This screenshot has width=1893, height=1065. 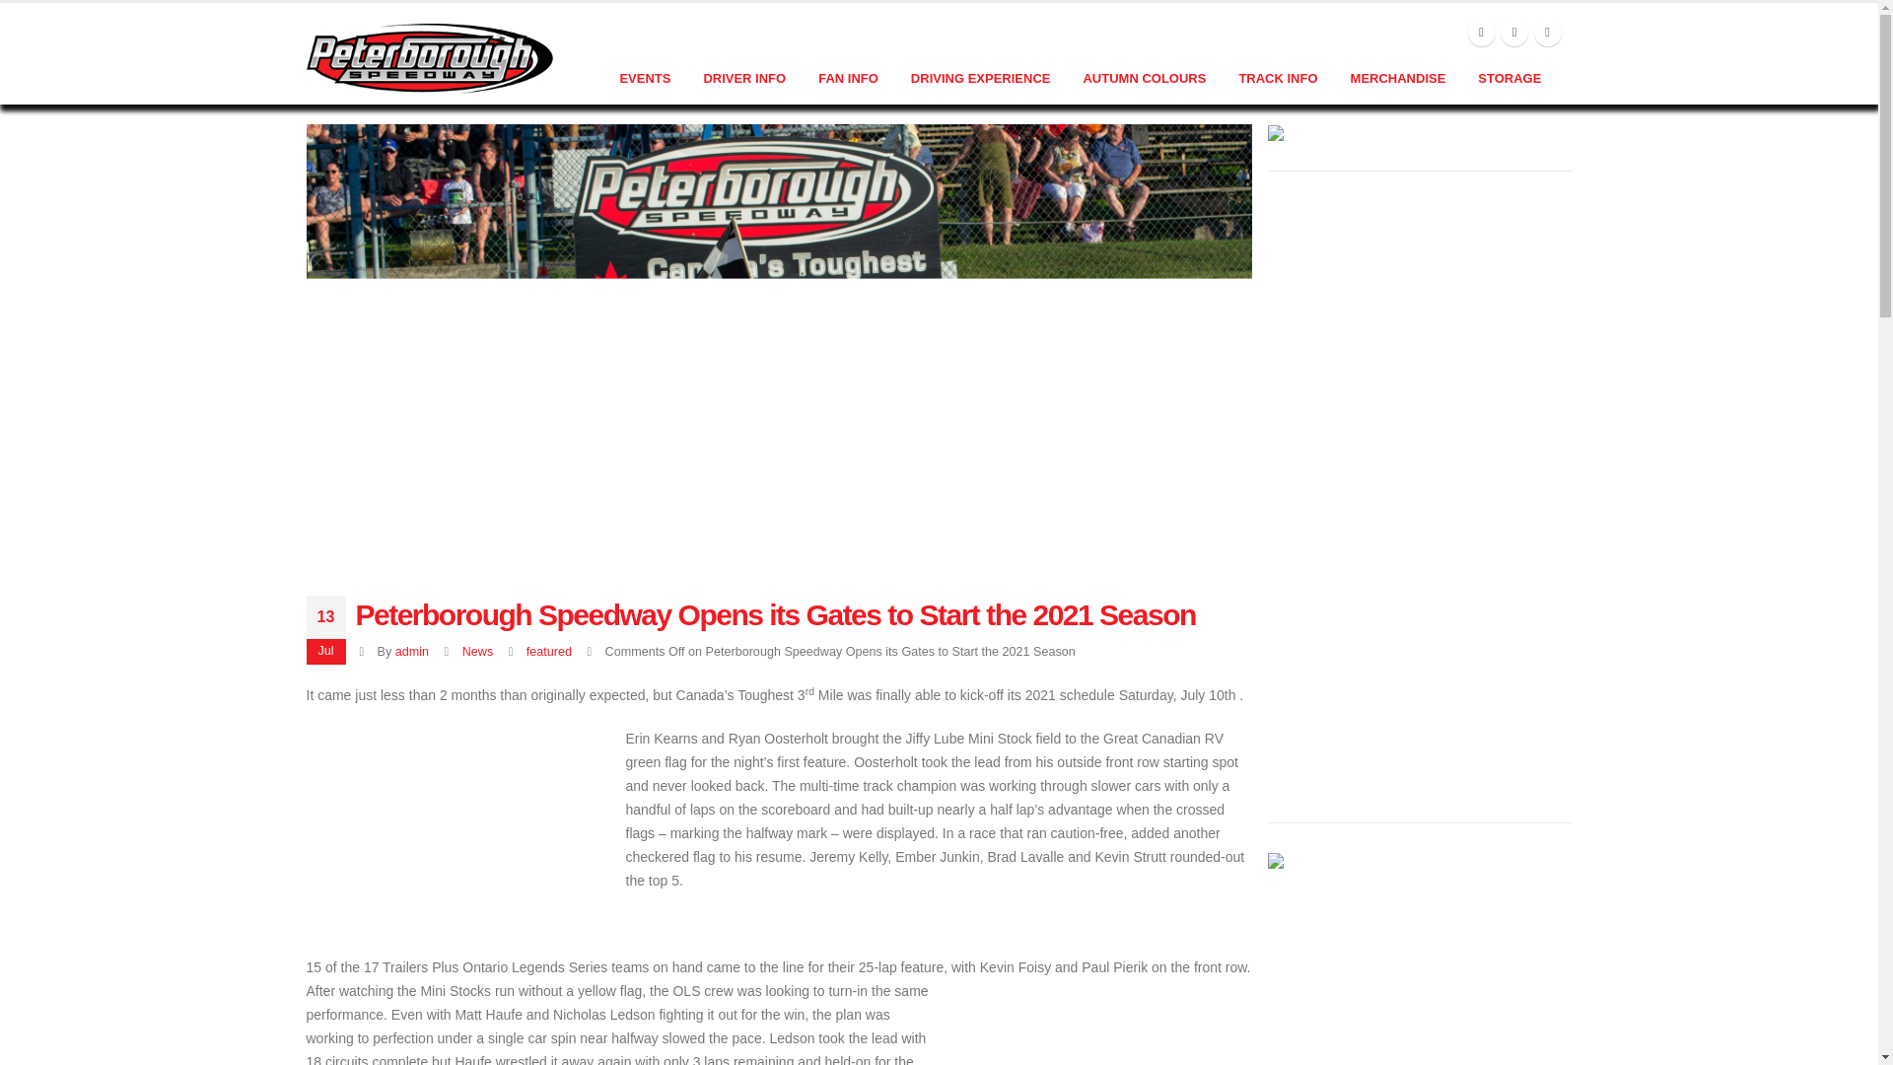 I want to click on EVENTS, so click(x=645, y=79).